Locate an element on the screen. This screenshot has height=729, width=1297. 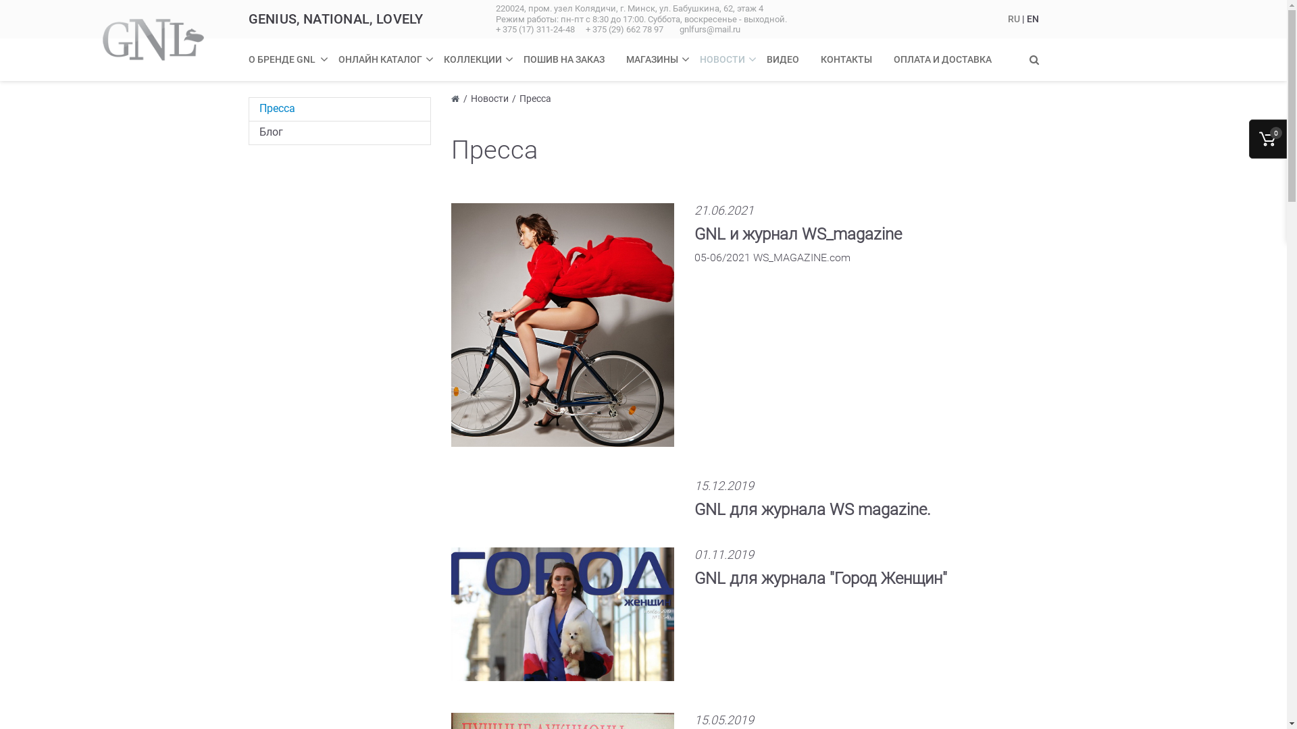
05-06/2021 WS_MAGAZINE.com is located at coordinates (773, 265).